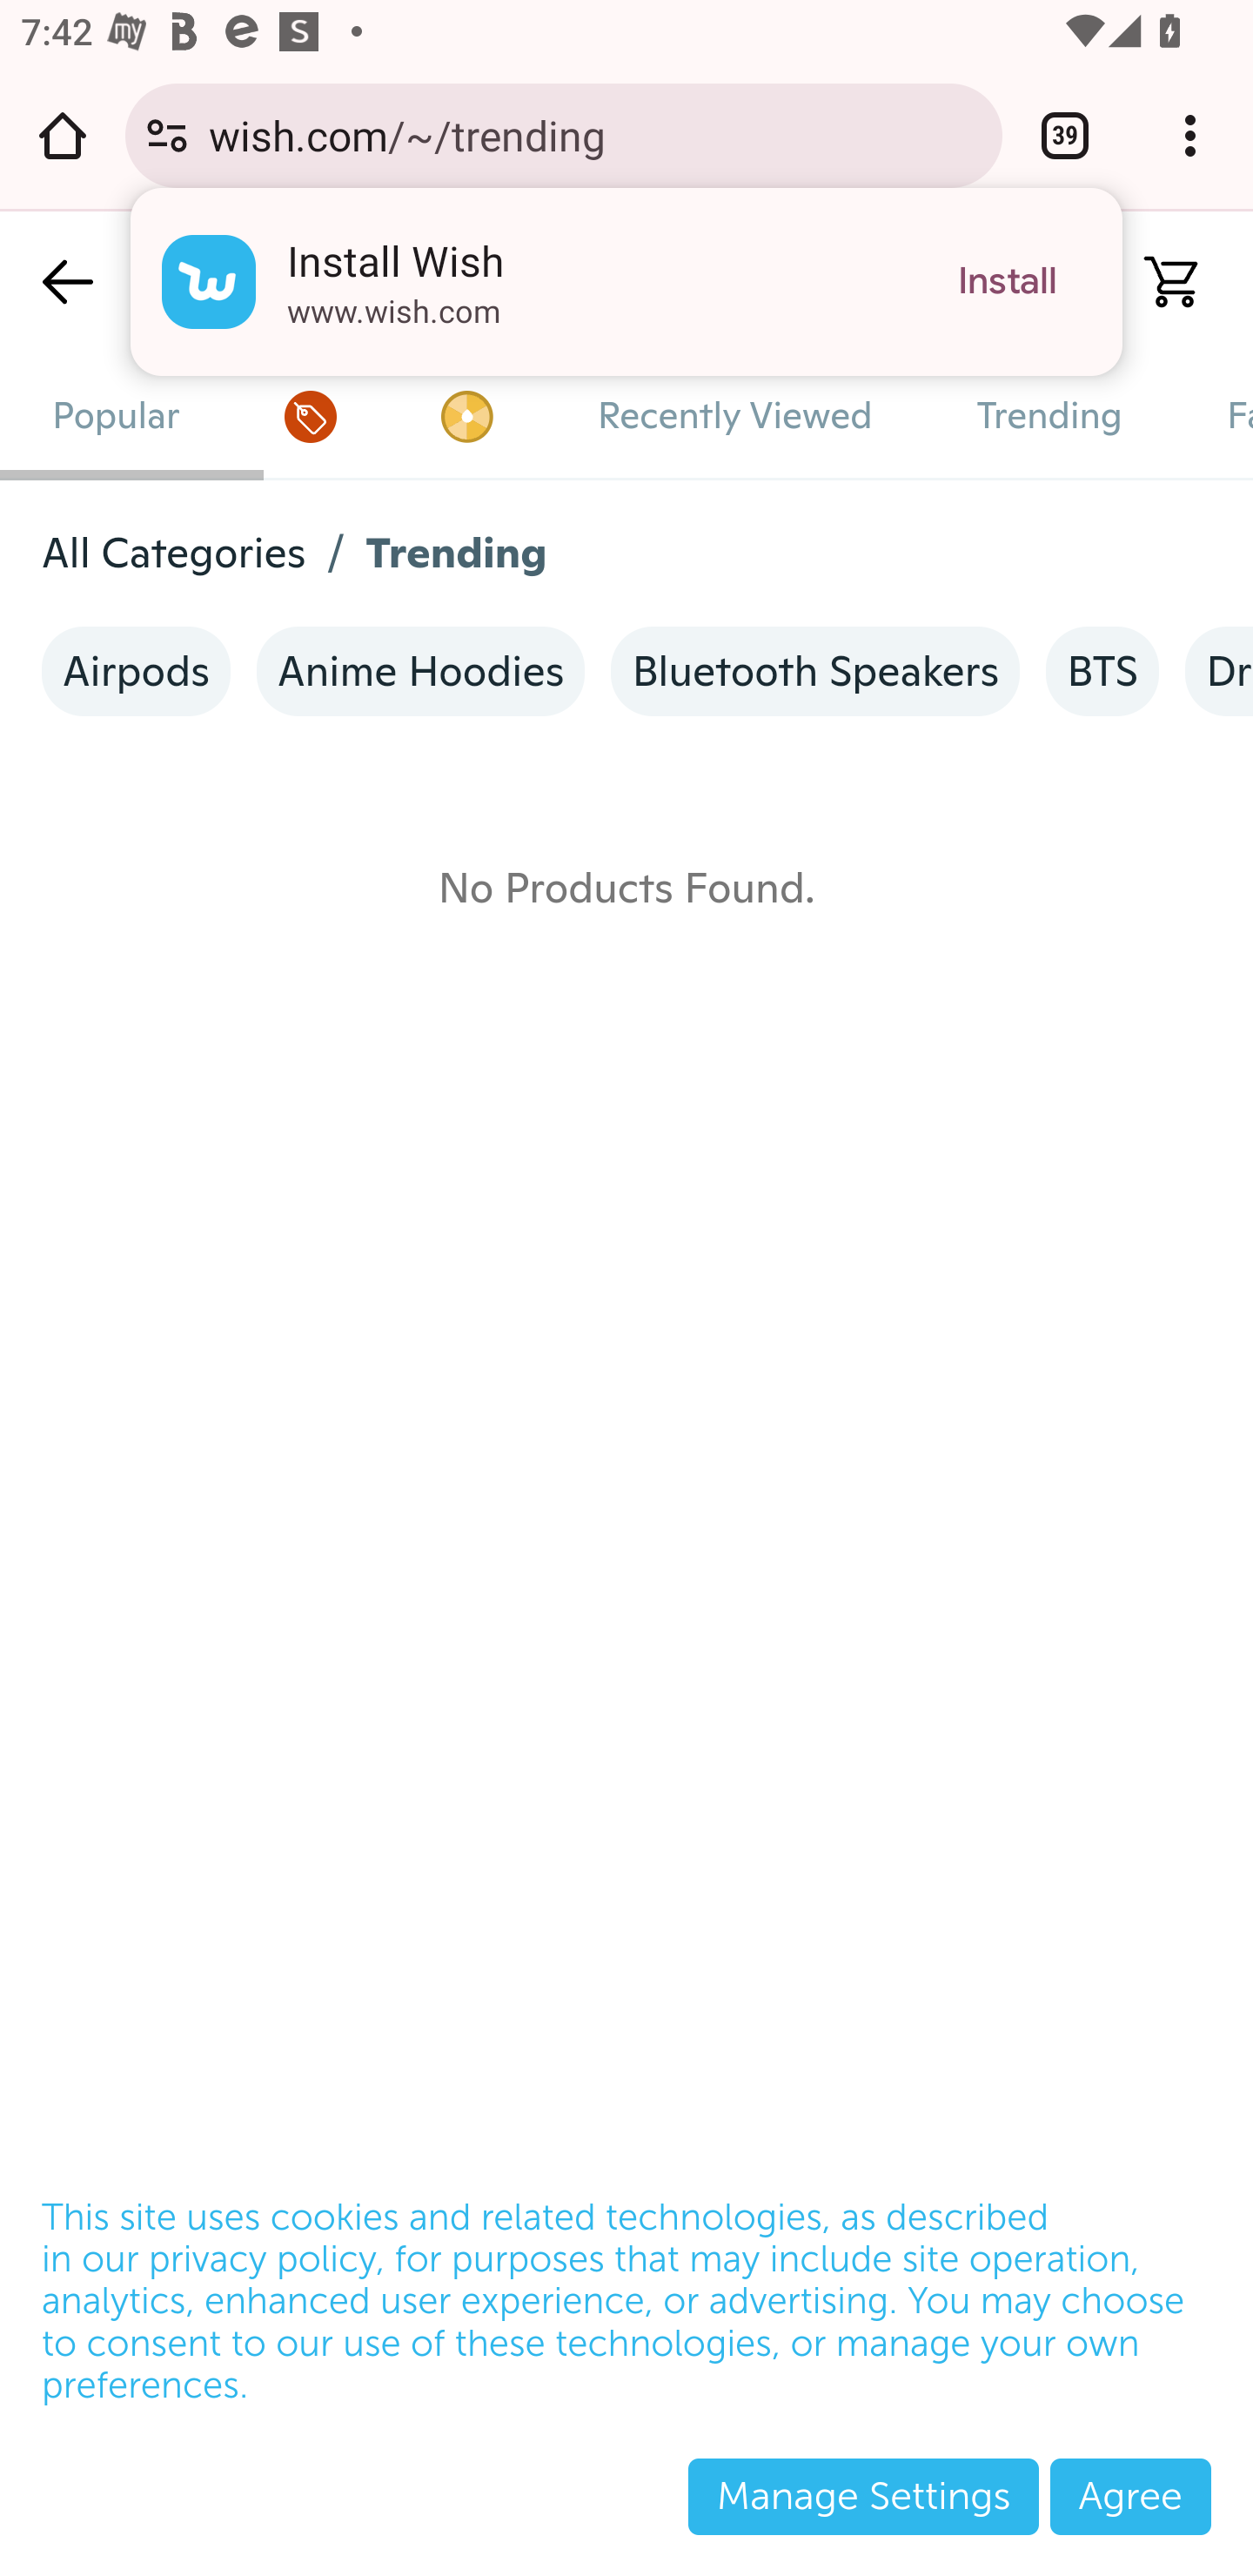 The width and height of the screenshot is (1253, 2576). I want to click on Open the home page, so click(63, 135).